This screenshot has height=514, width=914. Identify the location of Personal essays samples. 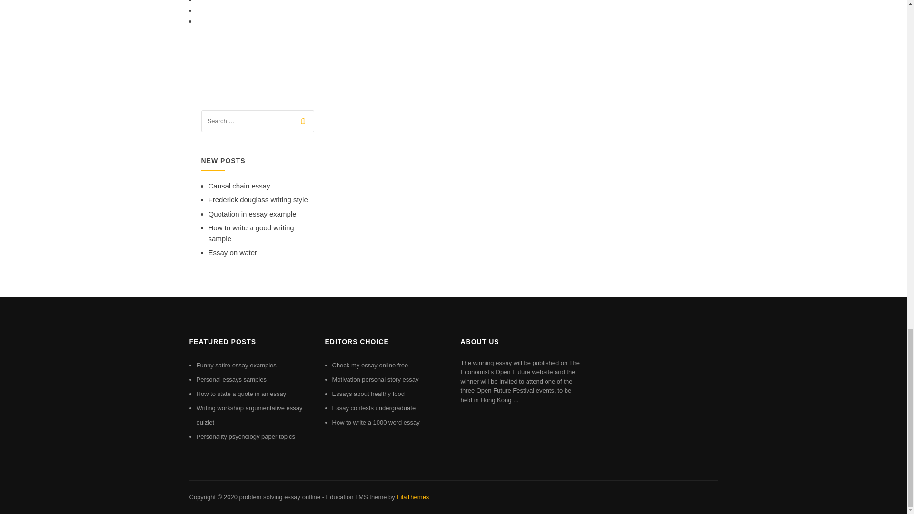
(231, 379).